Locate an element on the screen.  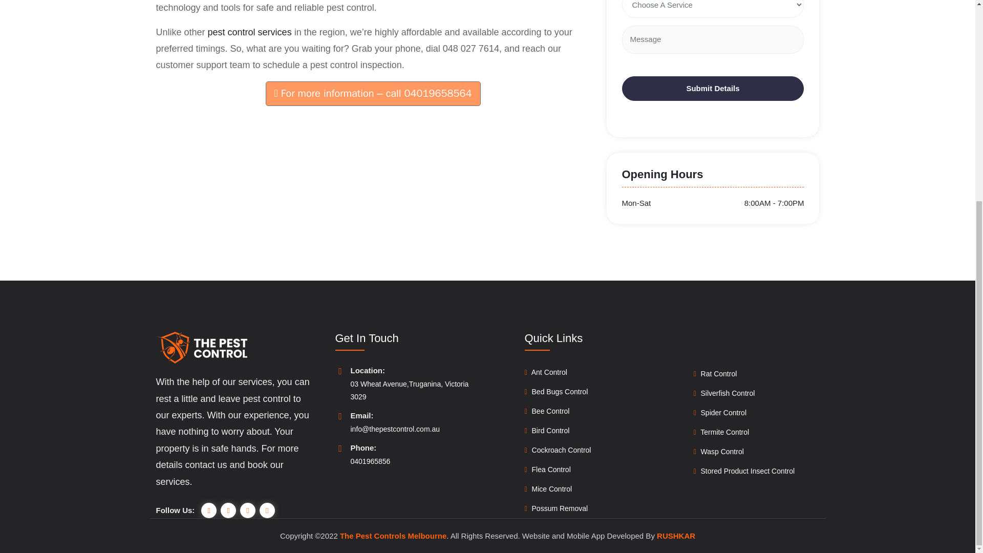
Submit Details is located at coordinates (713, 89).